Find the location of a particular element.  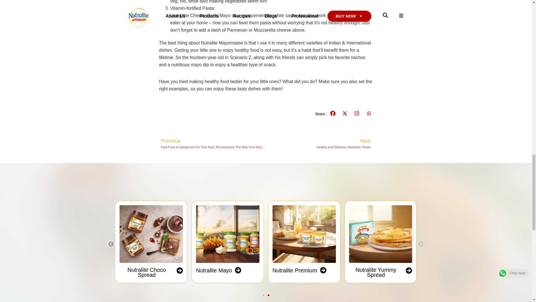

Facebook is located at coordinates (332, 113).